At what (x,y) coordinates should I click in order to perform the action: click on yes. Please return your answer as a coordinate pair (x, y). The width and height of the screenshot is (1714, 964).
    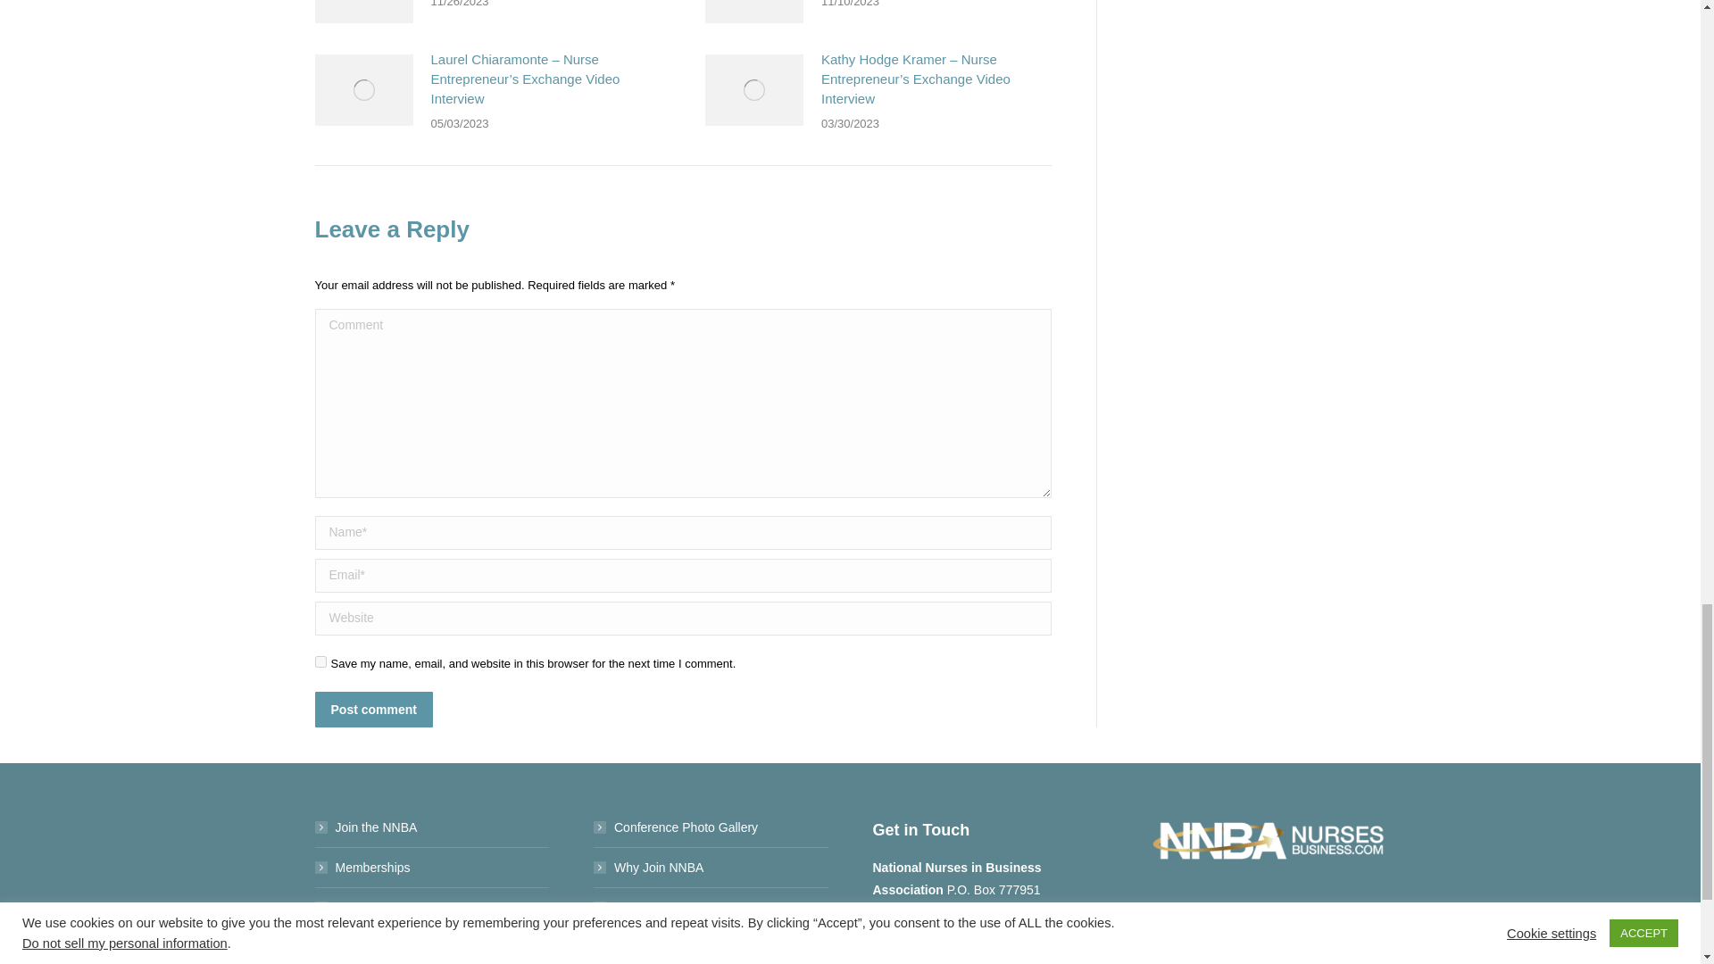
    Looking at the image, I should click on (320, 662).